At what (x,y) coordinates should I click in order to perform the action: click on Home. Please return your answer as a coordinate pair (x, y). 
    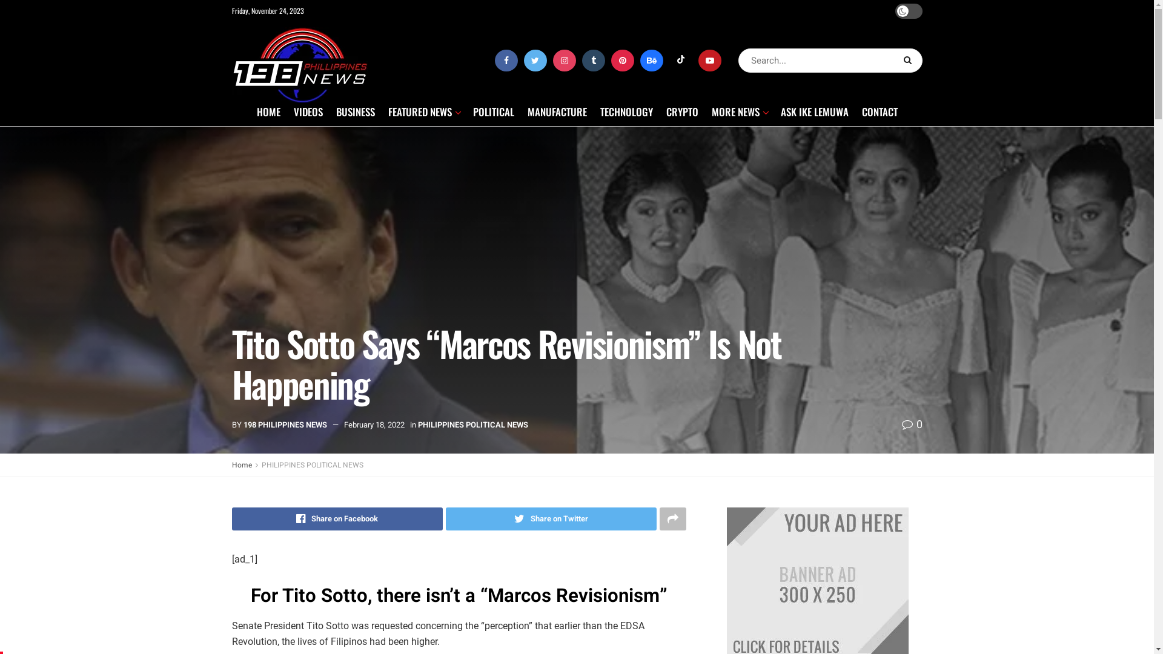
    Looking at the image, I should click on (241, 465).